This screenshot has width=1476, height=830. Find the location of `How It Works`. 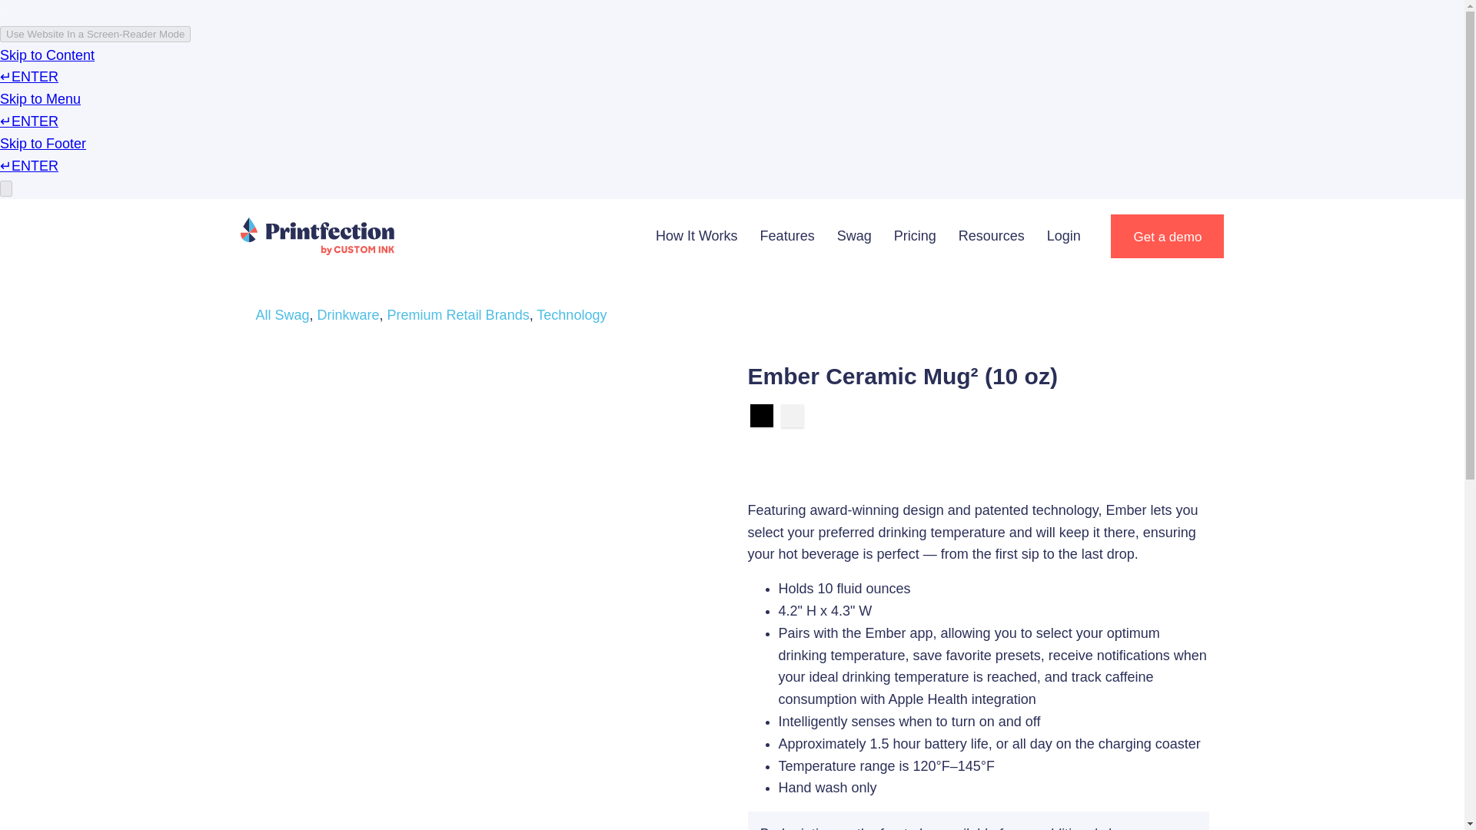

How It Works is located at coordinates (696, 235).